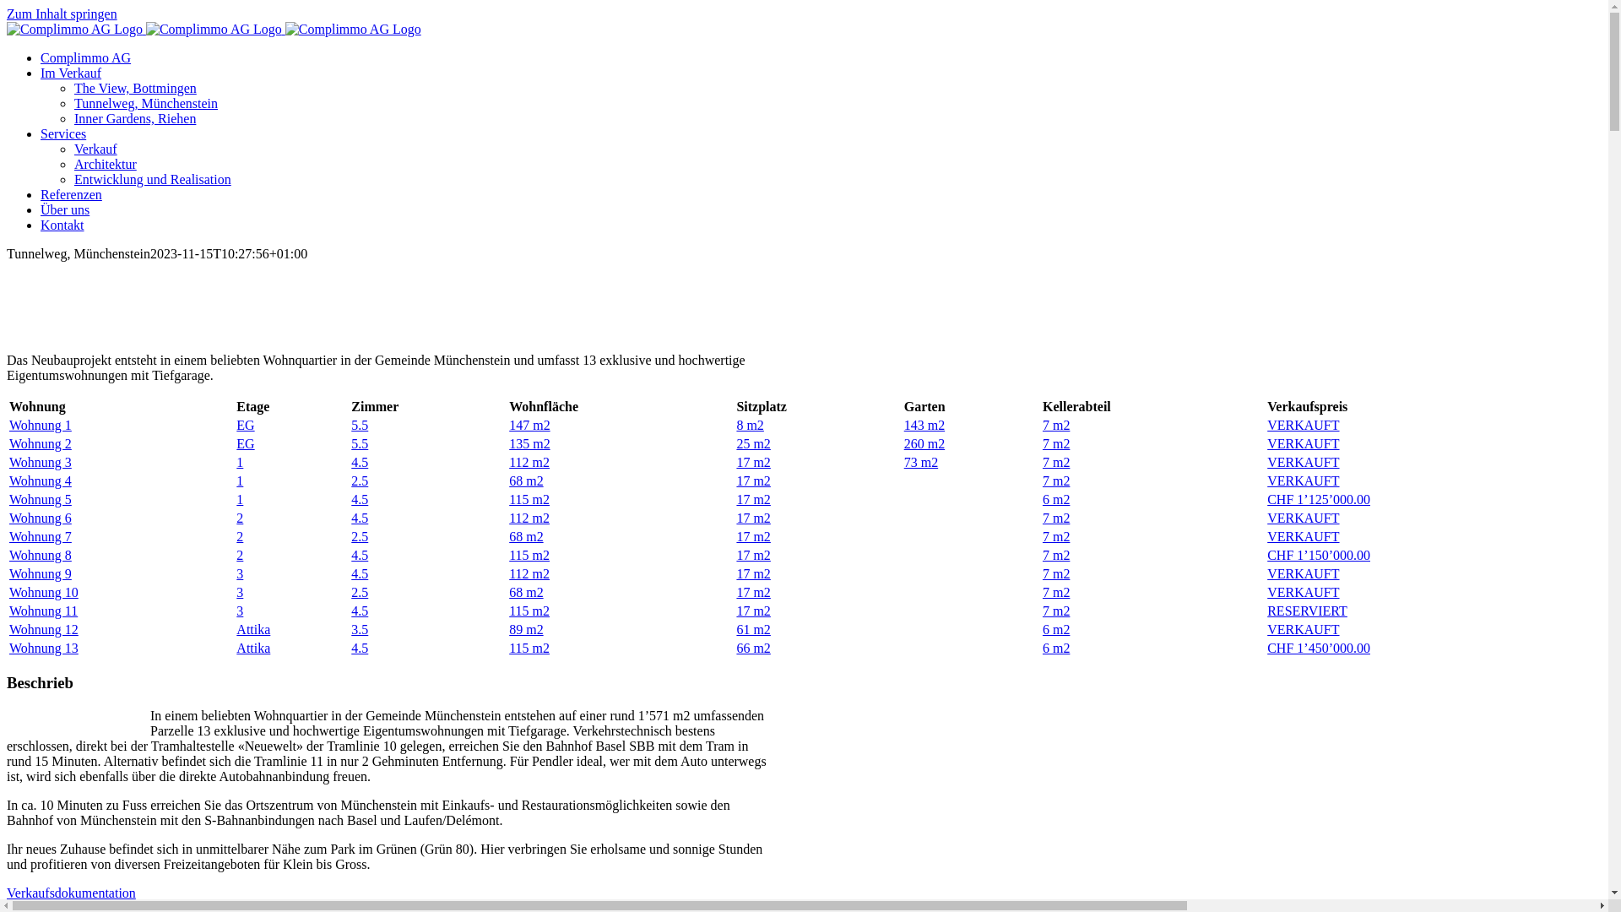 This screenshot has height=912, width=1621. Describe the element at coordinates (106, 164) in the screenshot. I see `Architektur` at that location.